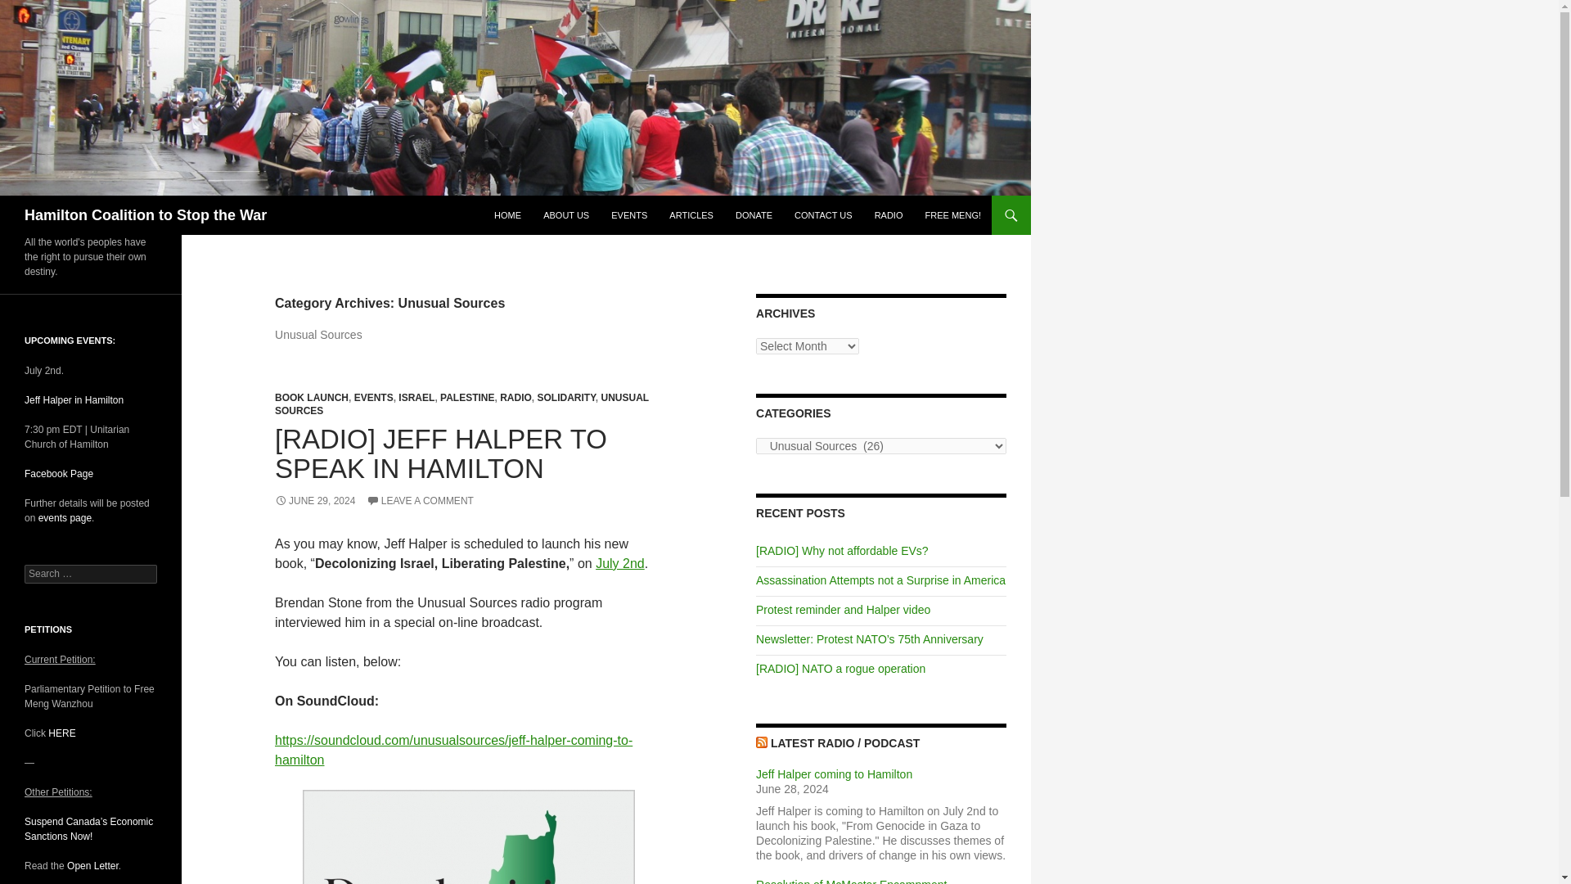 The image size is (1571, 884). Describe the element at coordinates (314, 500) in the screenshot. I see `JUNE 29, 2024` at that location.